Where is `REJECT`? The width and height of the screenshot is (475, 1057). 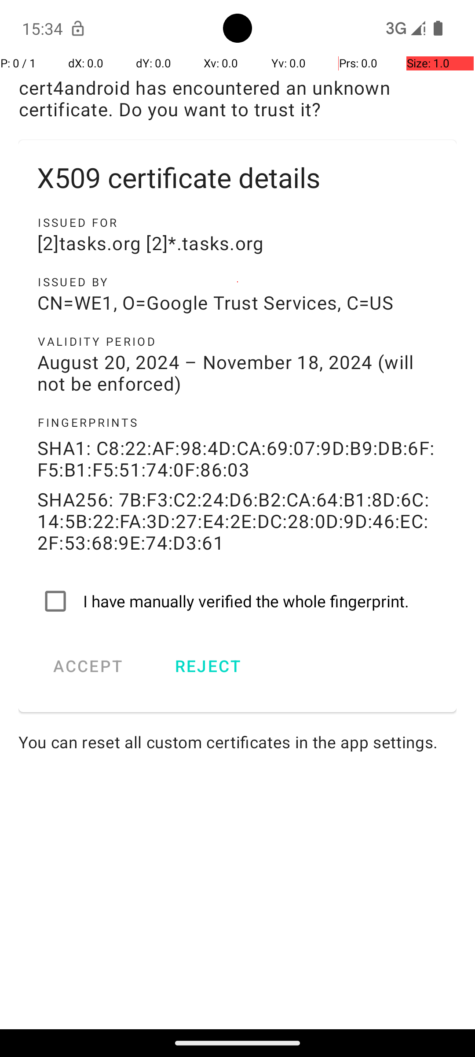
REJECT is located at coordinates (208, 666).